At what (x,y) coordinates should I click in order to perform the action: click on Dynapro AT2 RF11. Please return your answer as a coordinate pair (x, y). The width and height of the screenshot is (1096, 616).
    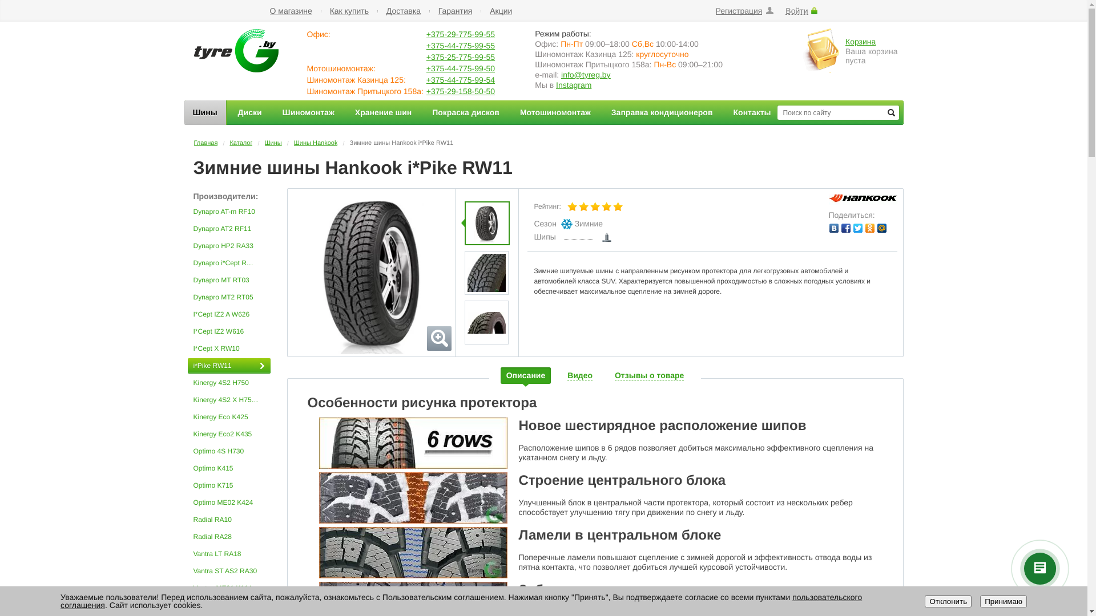
    Looking at the image, I should click on (228, 229).